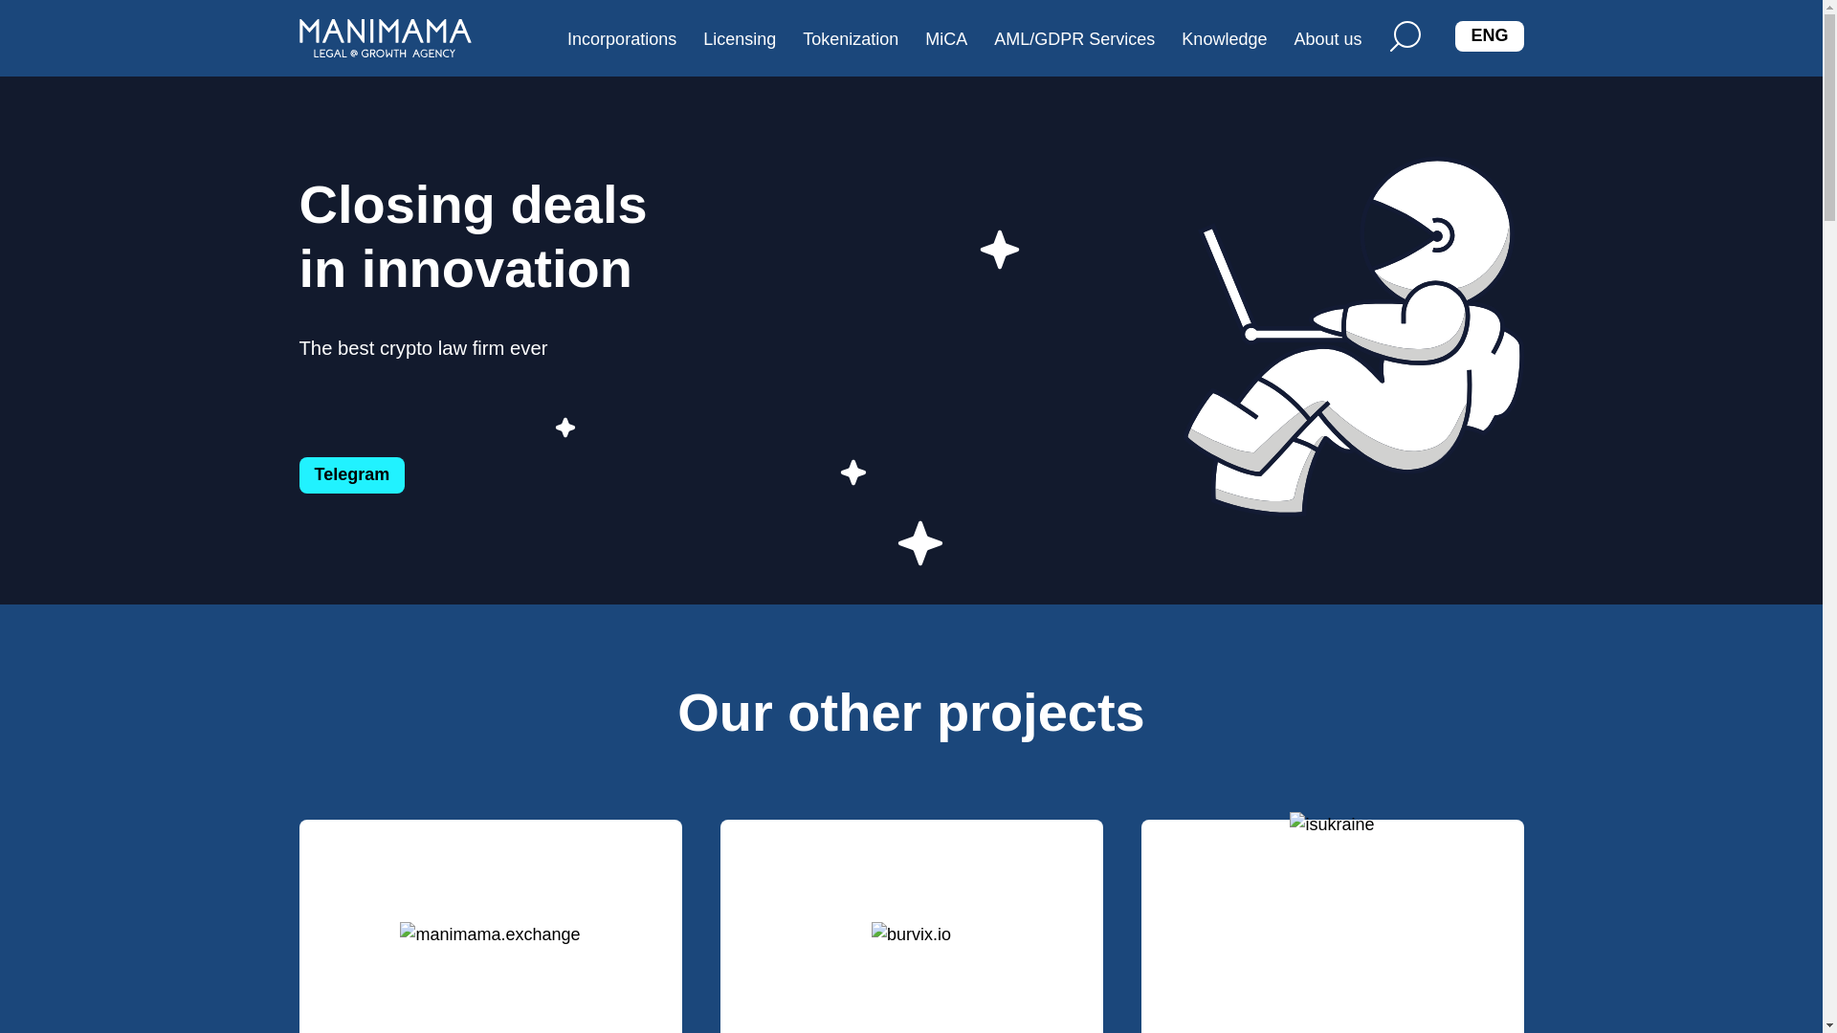 This screenshot has height=1033, width=1837. I want to click on Telegram, so click(350, 474).